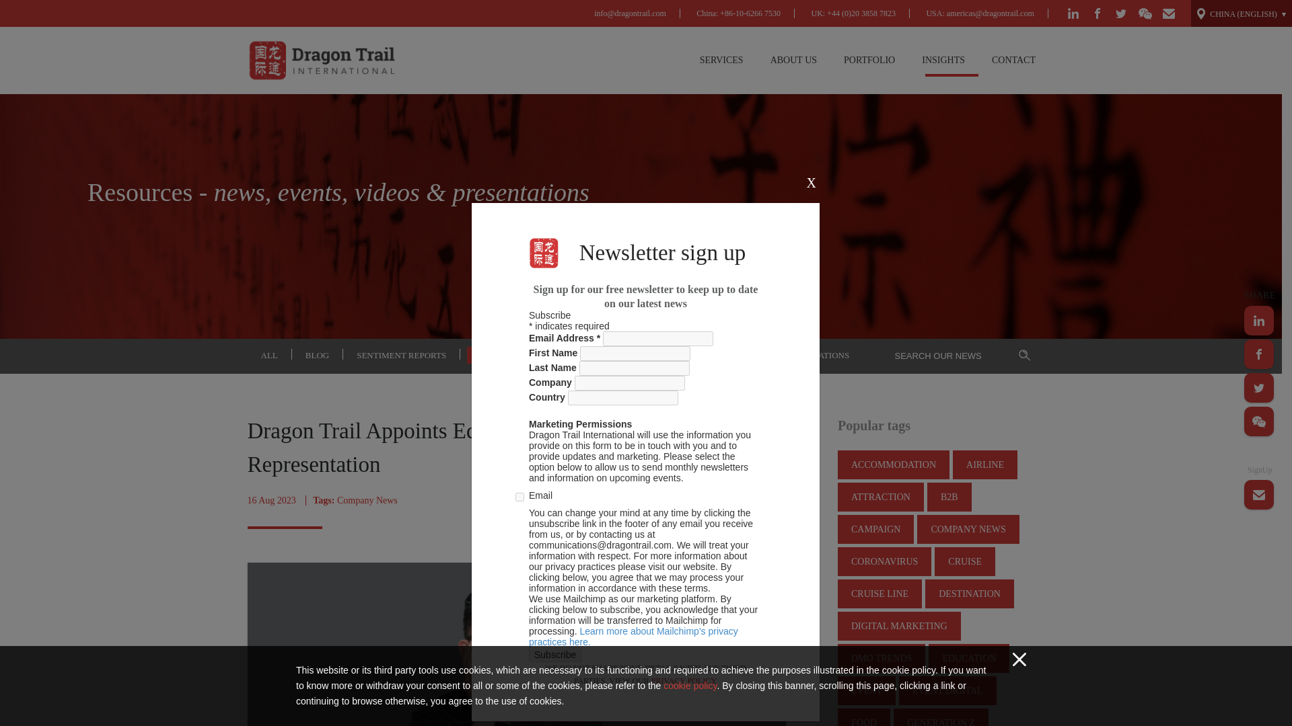  Describe the element at coordinates (721, 61) in the screenshot. I see `SERVICES` at that location.